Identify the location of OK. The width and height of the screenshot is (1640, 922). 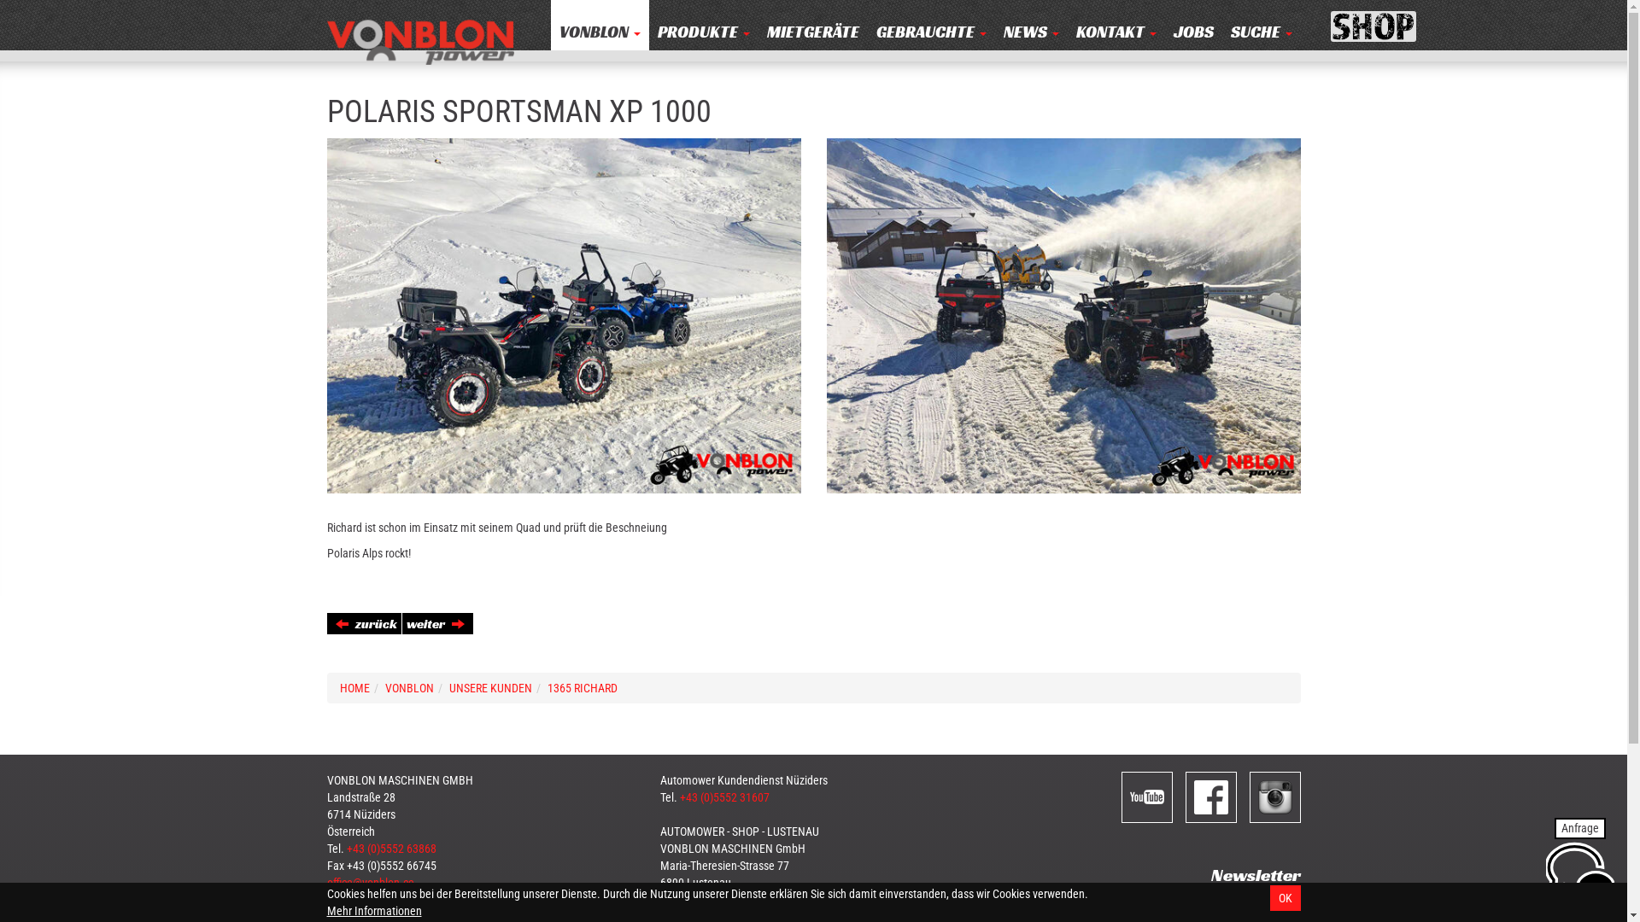
(1285, 898).